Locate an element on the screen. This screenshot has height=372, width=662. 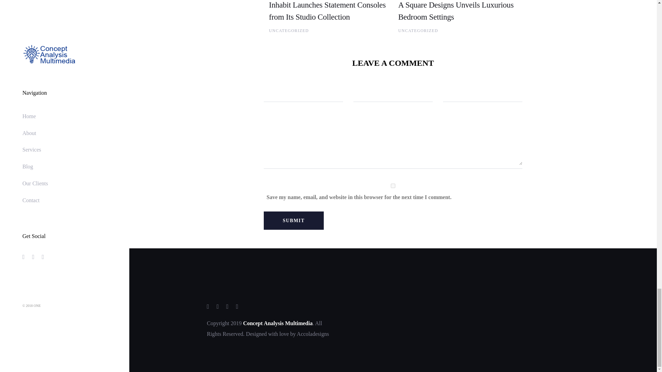
UNCATEGORIZED is located at coordinates (418, 31).